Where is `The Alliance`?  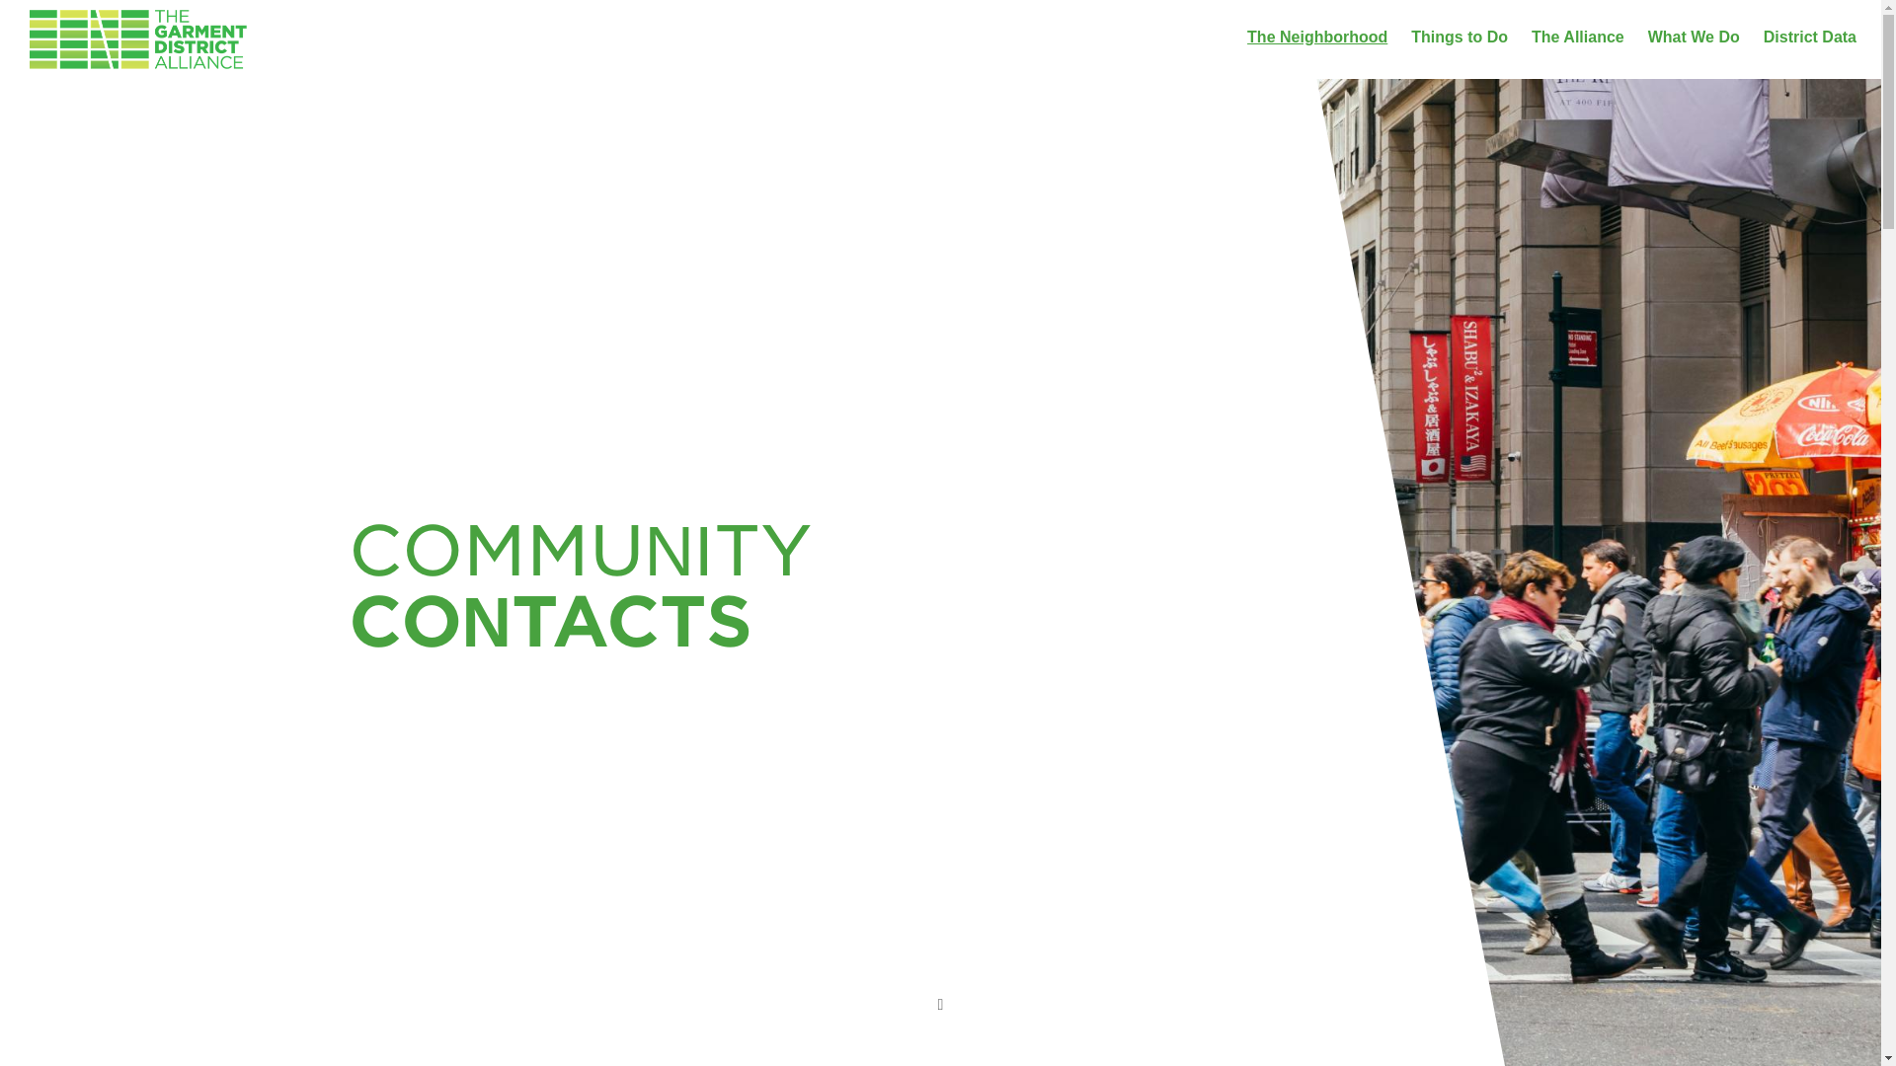 The Alliance is located at coordinates (1578, 38).